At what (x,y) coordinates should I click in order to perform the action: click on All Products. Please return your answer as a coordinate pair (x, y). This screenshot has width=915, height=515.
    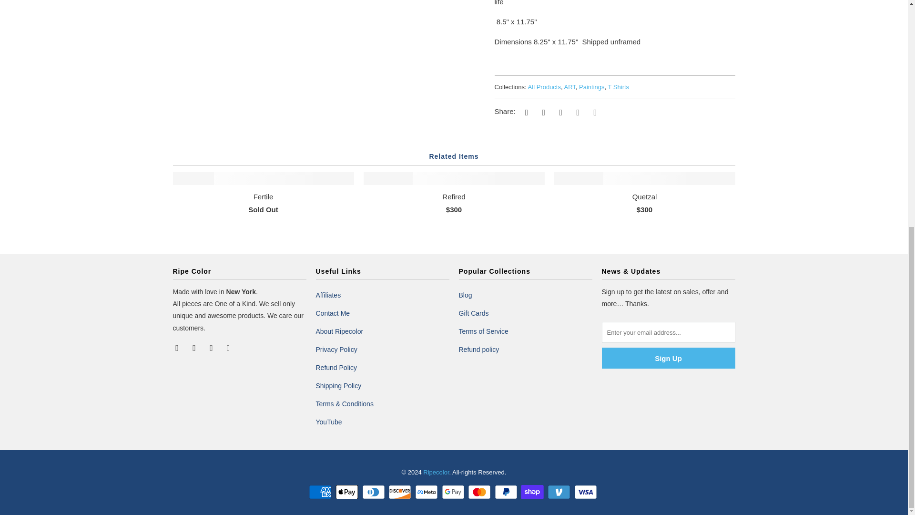
    Looking at the image, I should click on (544, 87).